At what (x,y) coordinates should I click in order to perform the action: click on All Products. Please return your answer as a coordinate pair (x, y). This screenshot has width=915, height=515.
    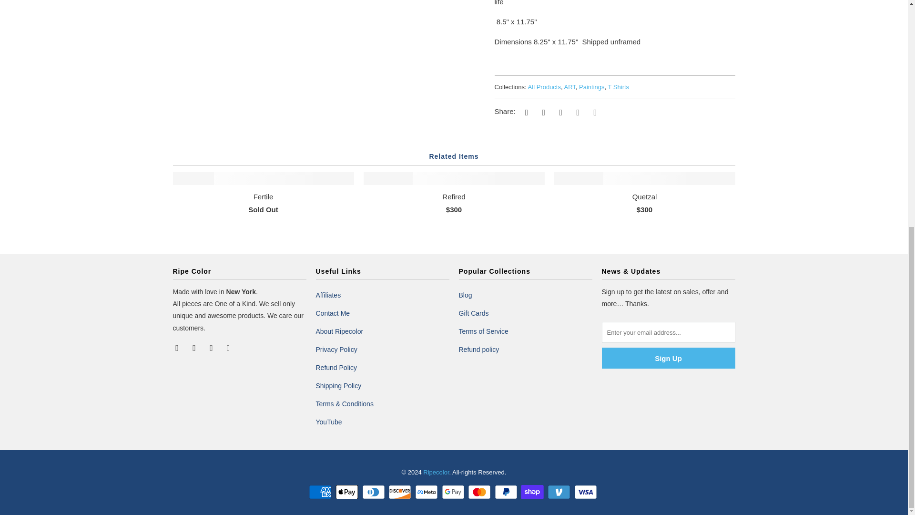
    Looking at the image, I should click on (544, 87).